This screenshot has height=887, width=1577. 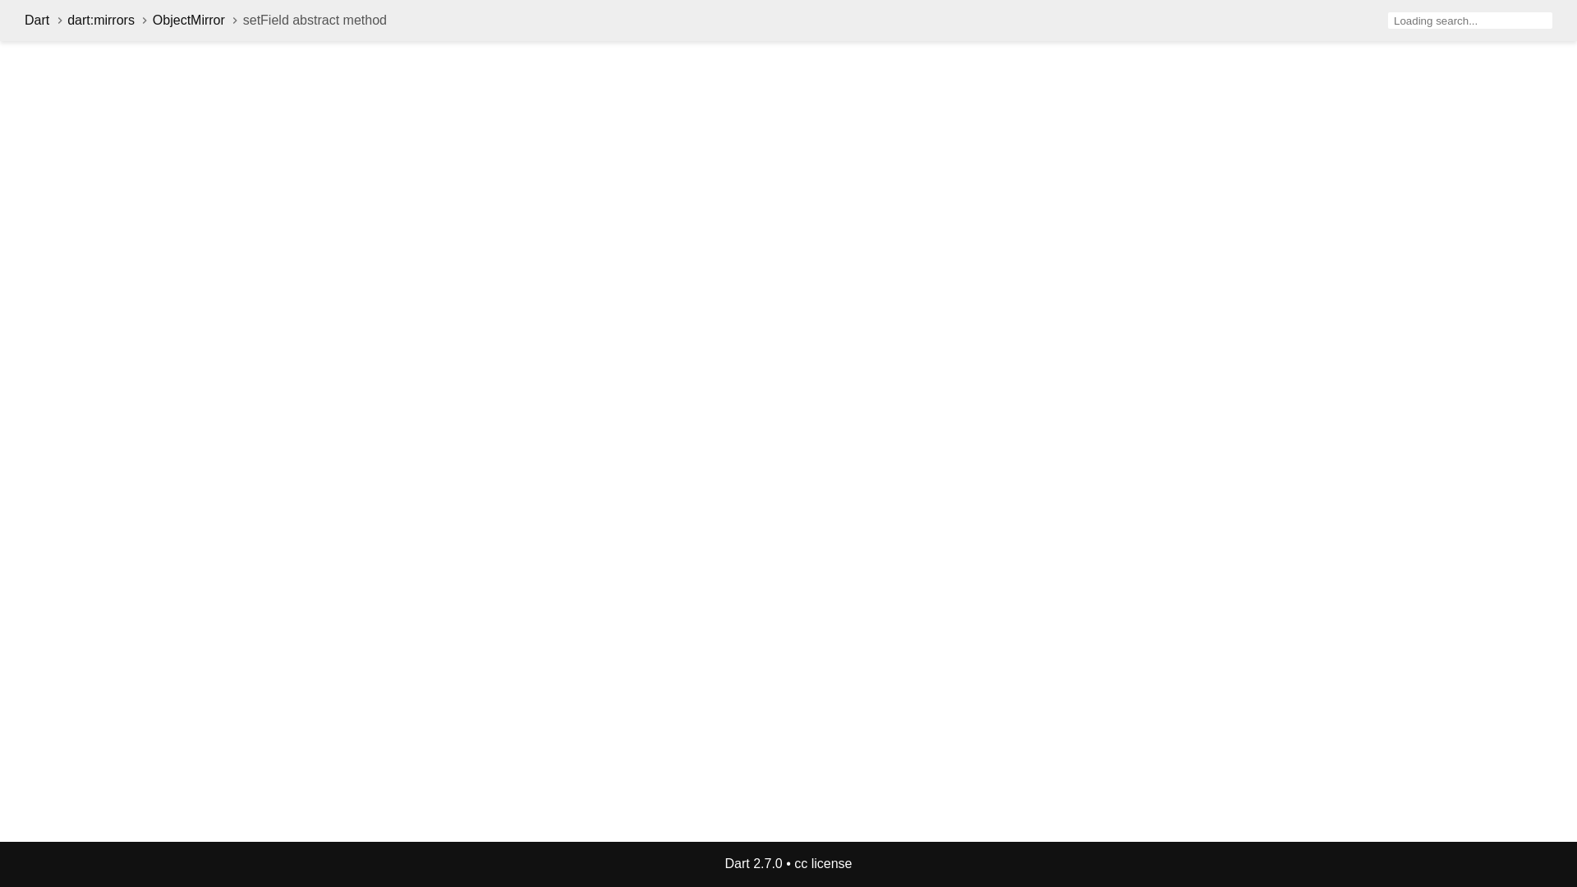 What do you see at coordinates (36, 20) in the screenshot?
I see `Dart` at bounding box center [36, 20].